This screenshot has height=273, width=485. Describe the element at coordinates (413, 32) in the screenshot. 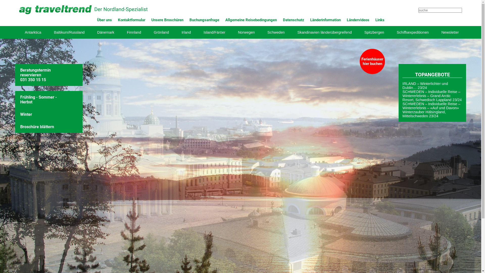

I see `Schiffsexpeditionen` at that location.